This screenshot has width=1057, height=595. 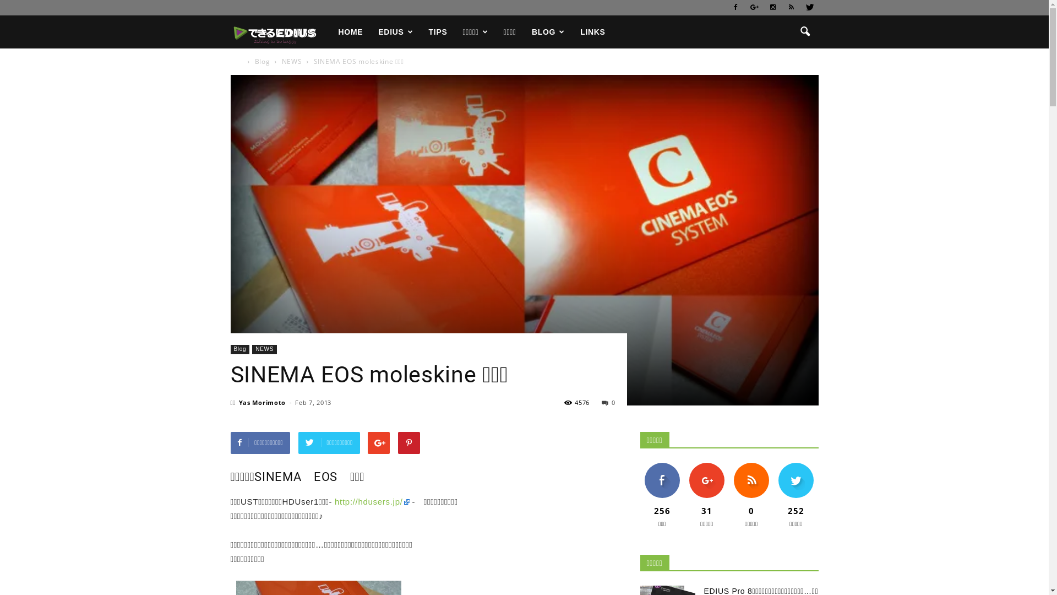 I want to click on Google+, so click(x=754, y=8).